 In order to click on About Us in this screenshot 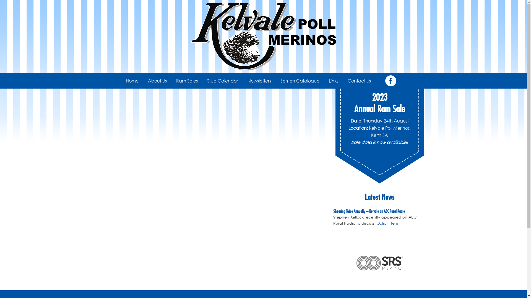, I will do `click(157, 81)`.